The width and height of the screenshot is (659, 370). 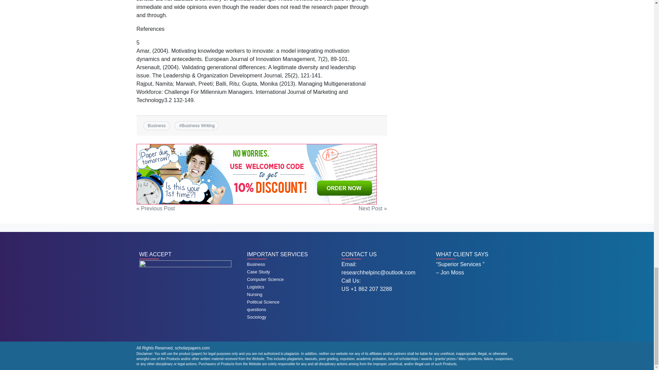 I want to click on Sociology, so click(x=257, y=317).